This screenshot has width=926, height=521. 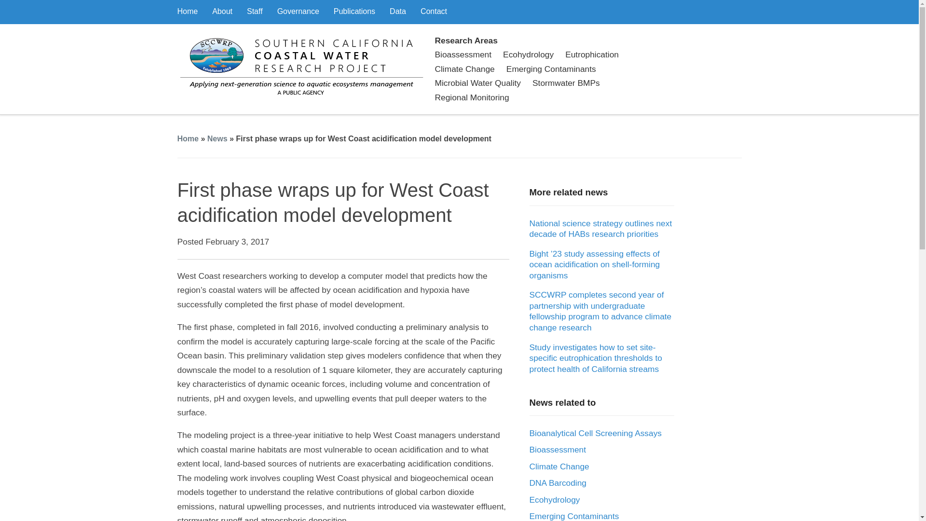 I want to click on Home, so click(x=188, y=11).